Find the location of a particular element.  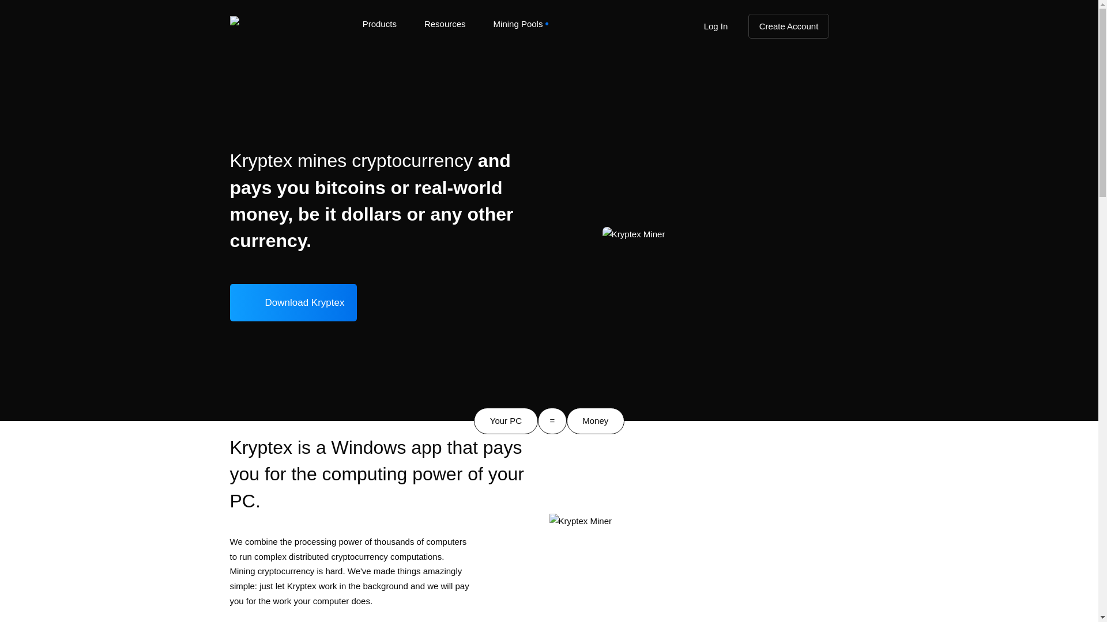

uk is located at coordinates (835, 263).